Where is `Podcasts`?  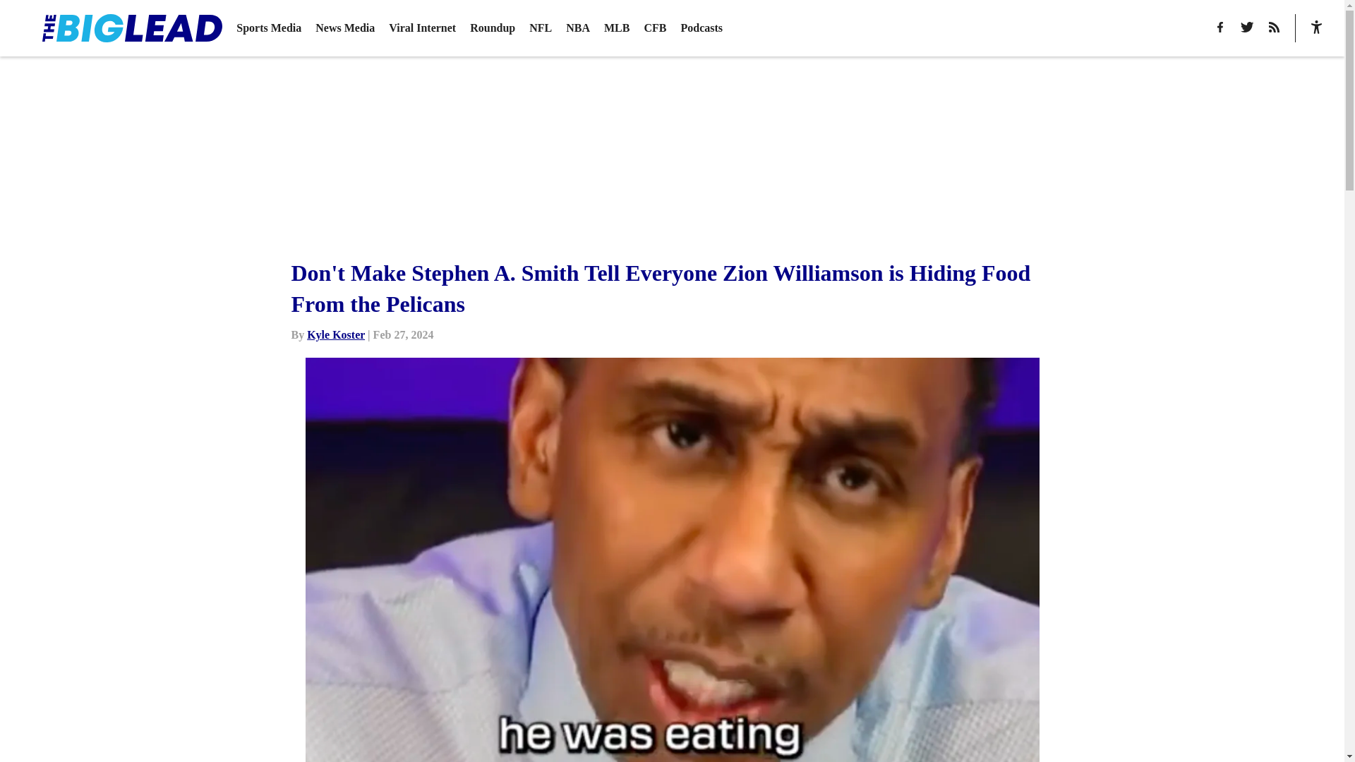
Podcasts is located at coordinates (701, 28).